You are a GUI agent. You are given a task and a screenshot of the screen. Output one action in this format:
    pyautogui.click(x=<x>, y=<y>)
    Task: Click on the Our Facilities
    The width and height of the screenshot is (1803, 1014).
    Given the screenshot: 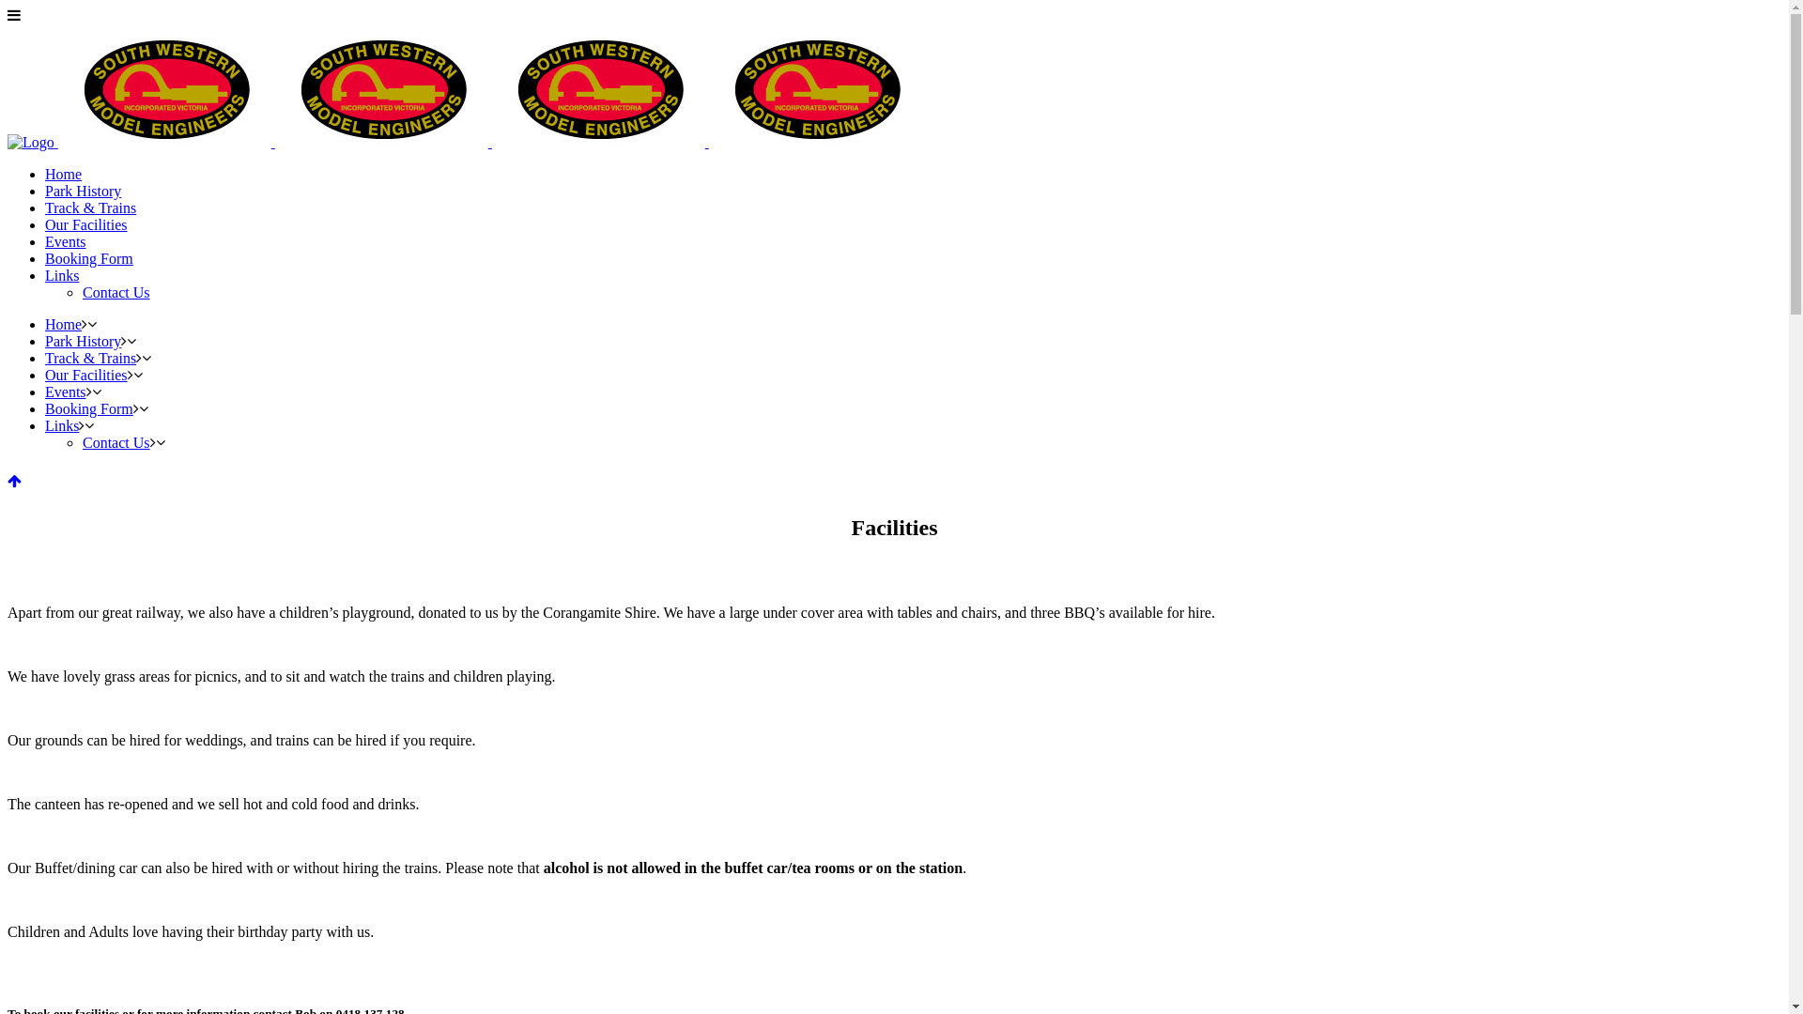 What is the action you would take?
    pyautogui.click(x=86, y=376)
    